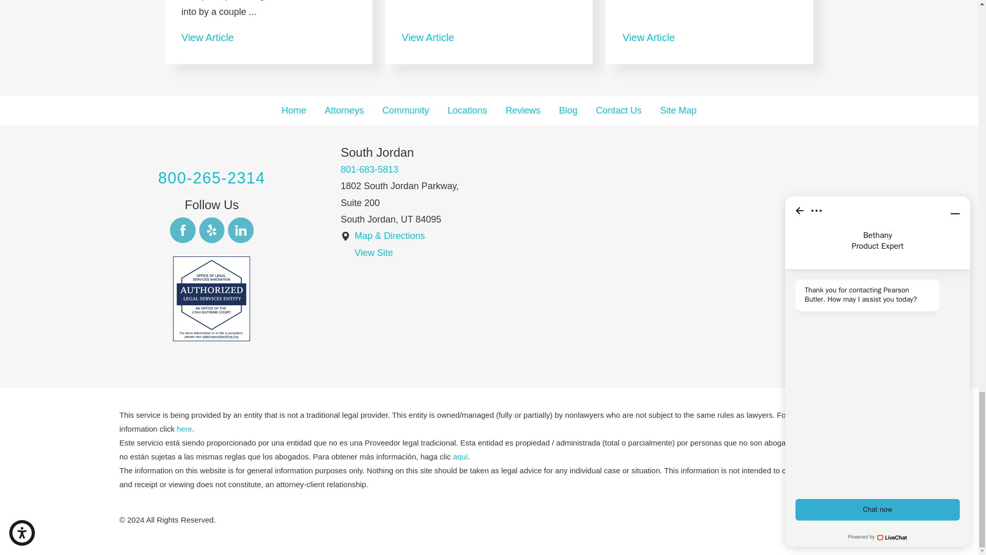 This screenshot has width=986, height=555. Describe the element at coordinates (212, 230) in the screenshot. I see `Yelp` at that location.